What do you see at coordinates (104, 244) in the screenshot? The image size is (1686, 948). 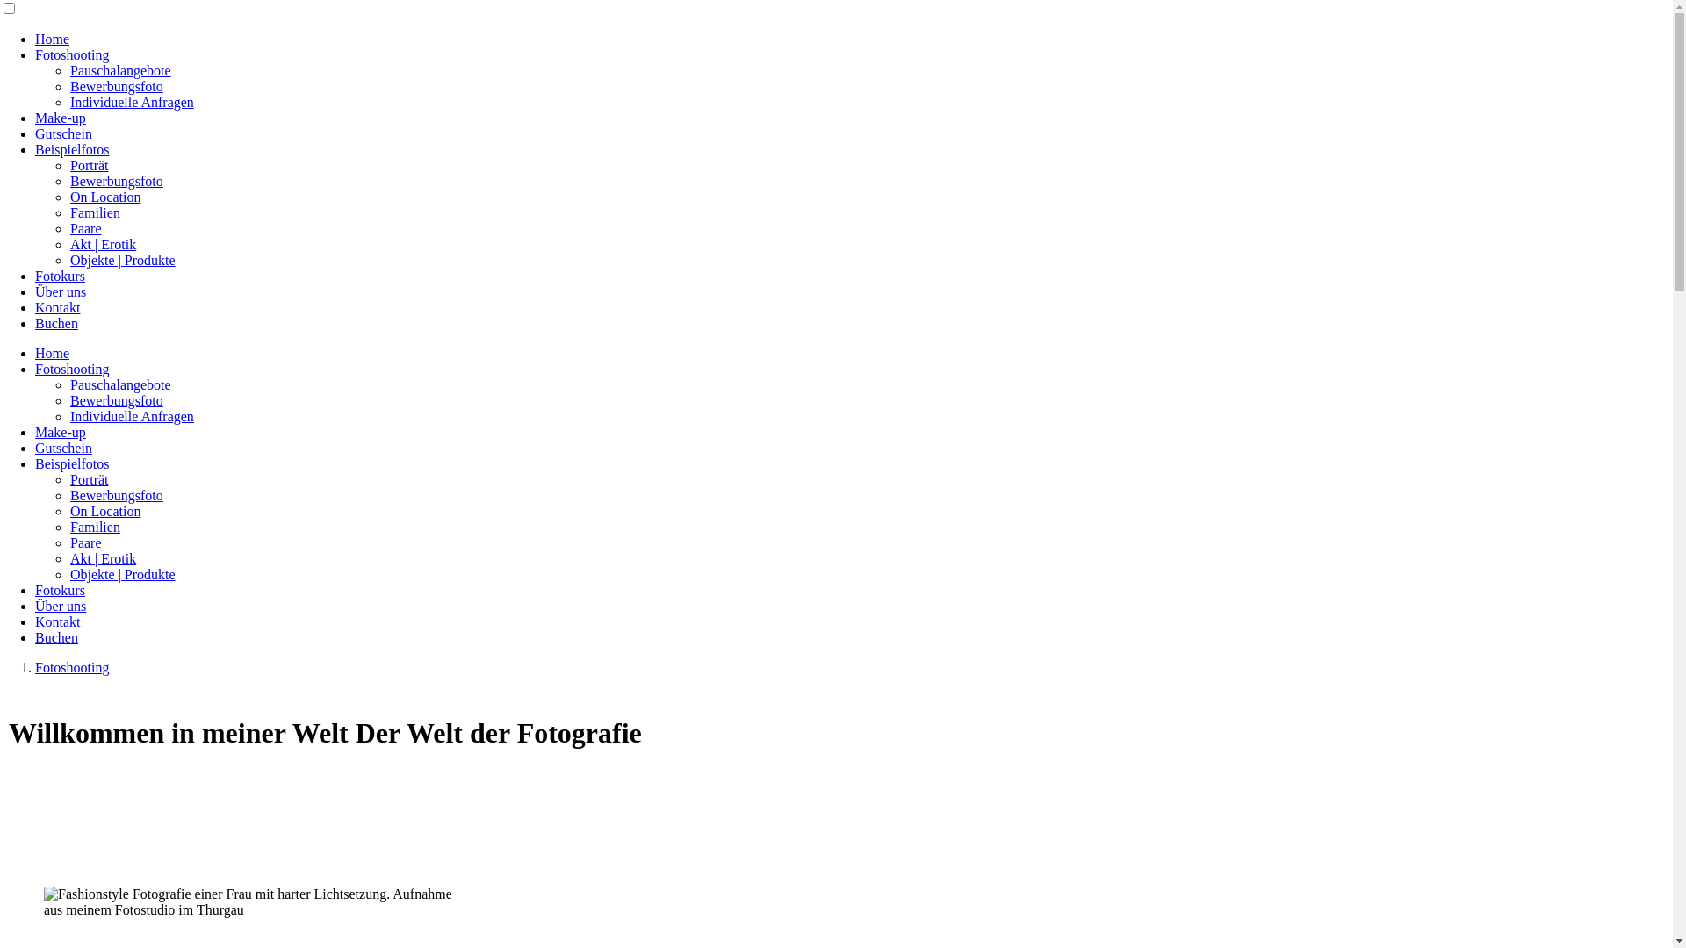 I see `Akt | Erotik` at bounding box center [104, 244].